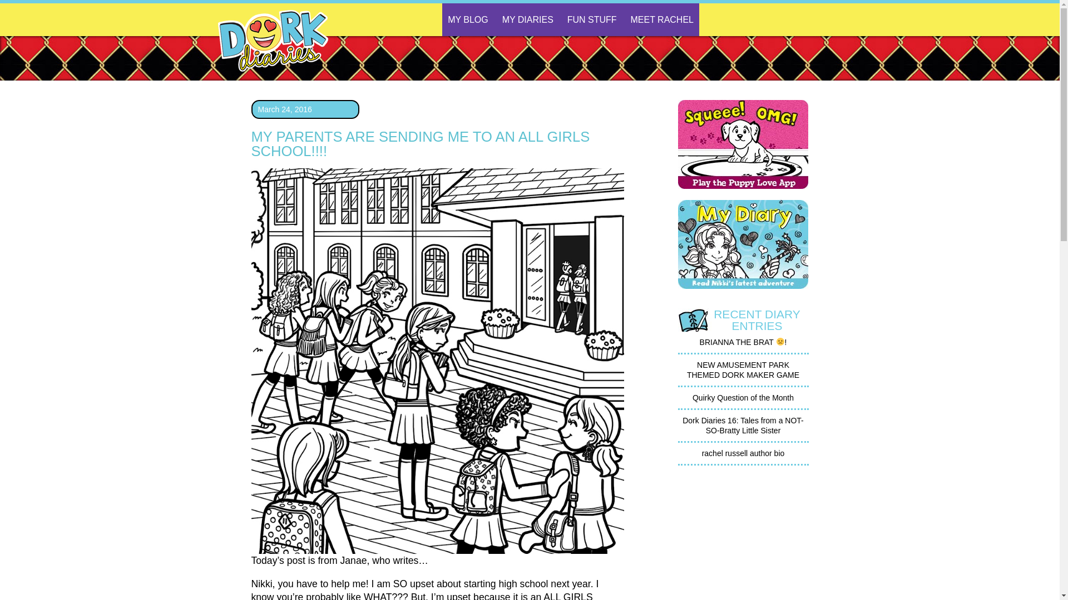 The width and height of the screenshot is (1068, 600). What do you see at coordinates (662, 19) in the screenshot?
I see `MEET RACHEL` at bounding box center [662, 19].